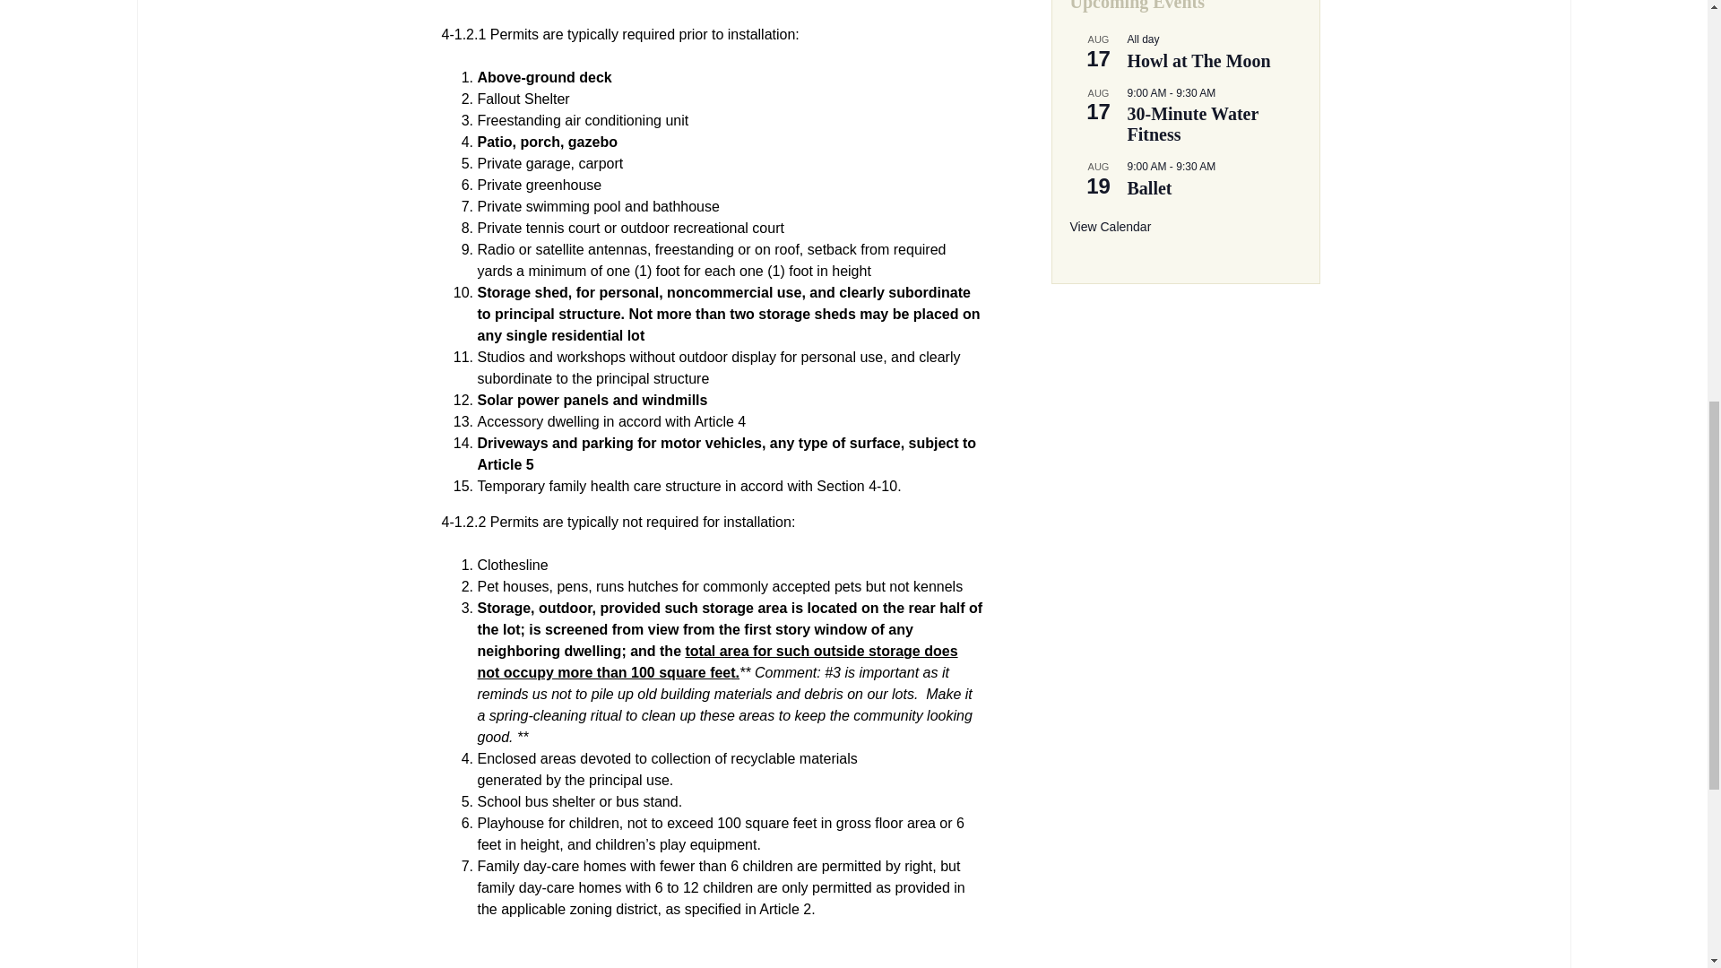  Describe the element at coordinates (1193, 124) in the screenshot. I see `30-Minute Water Fitness` at that location.